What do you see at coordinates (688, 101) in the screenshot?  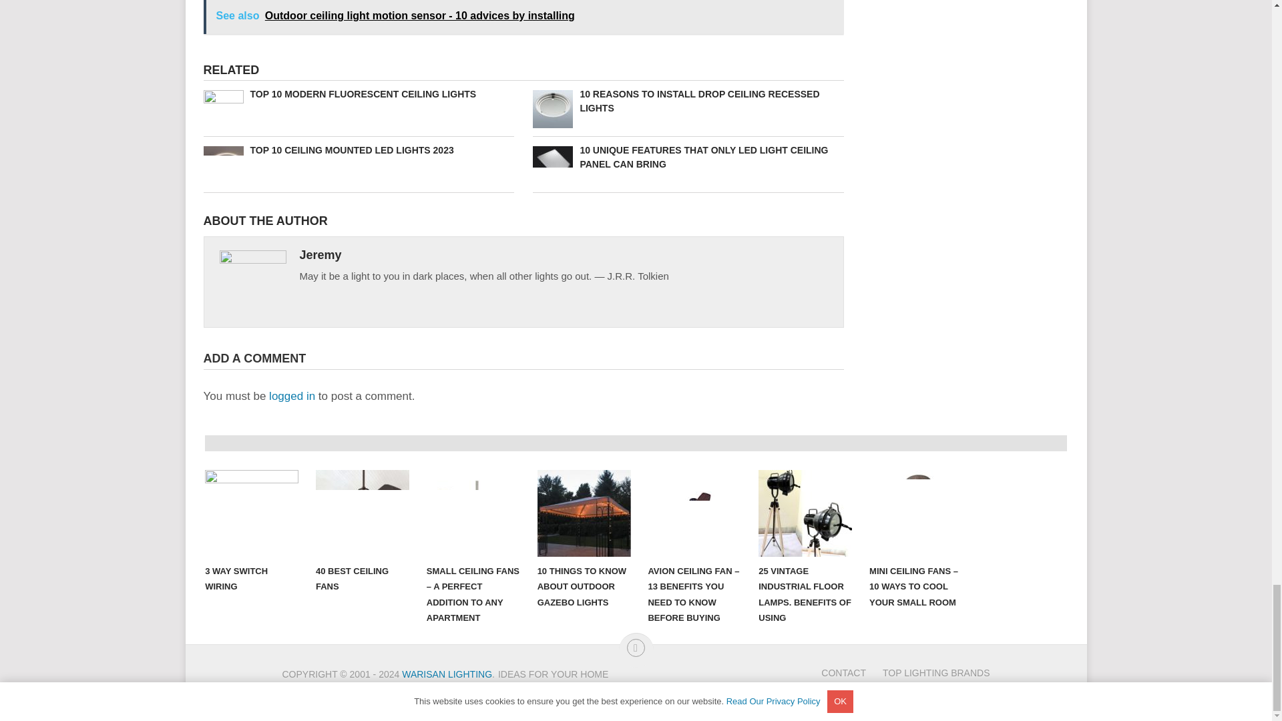 I see `10 REASONS TO INSTALL DROP CEILING RECESSED LIGHTS` at bounding box center [688, 101].